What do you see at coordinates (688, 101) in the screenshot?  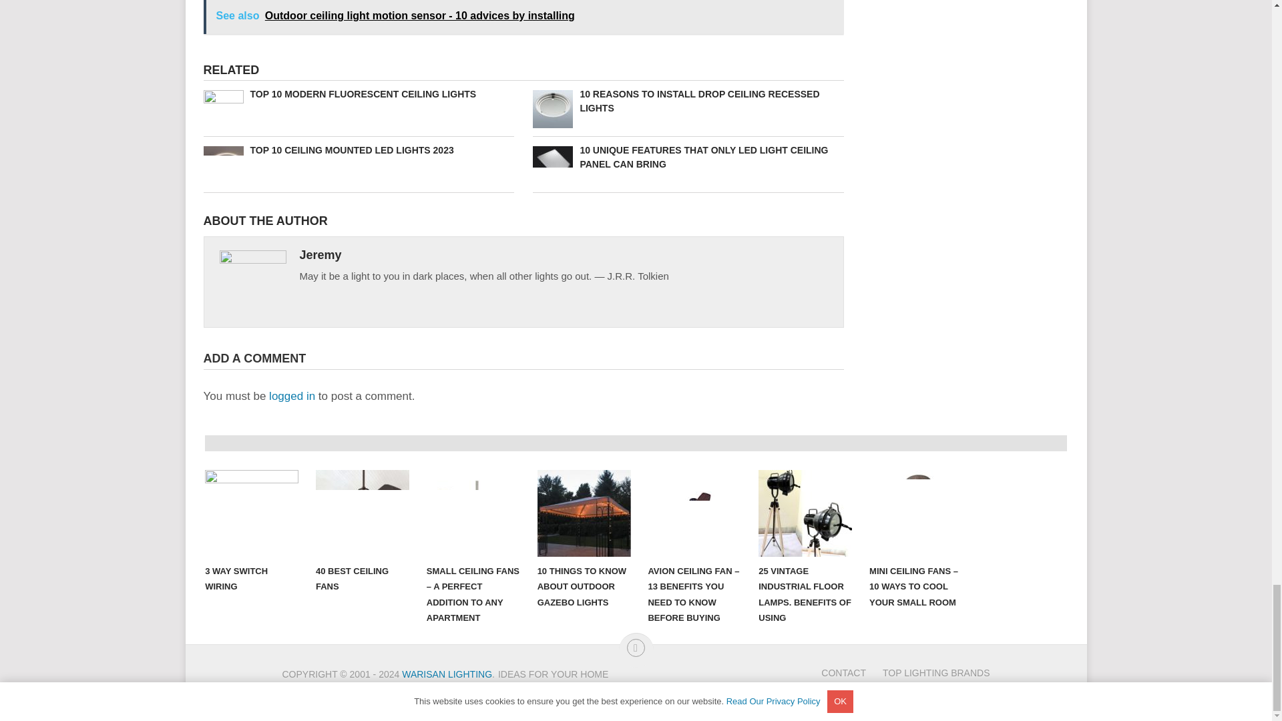 I see `10 REASONS TO INSTALL DROP CEILING RECESSED LIGHTS` at bounding box center [688, 101].